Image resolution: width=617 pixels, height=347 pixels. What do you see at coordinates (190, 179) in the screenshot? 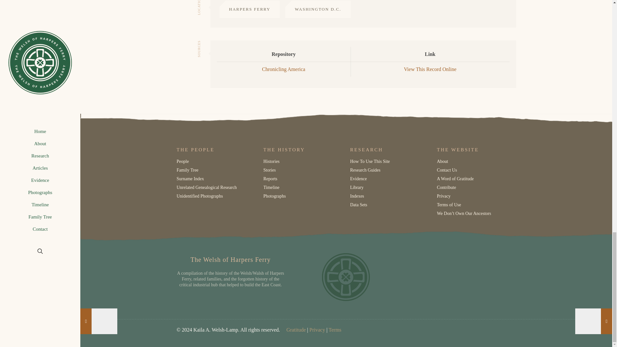
I see `Surname Index` at bounding box center [190, 179].